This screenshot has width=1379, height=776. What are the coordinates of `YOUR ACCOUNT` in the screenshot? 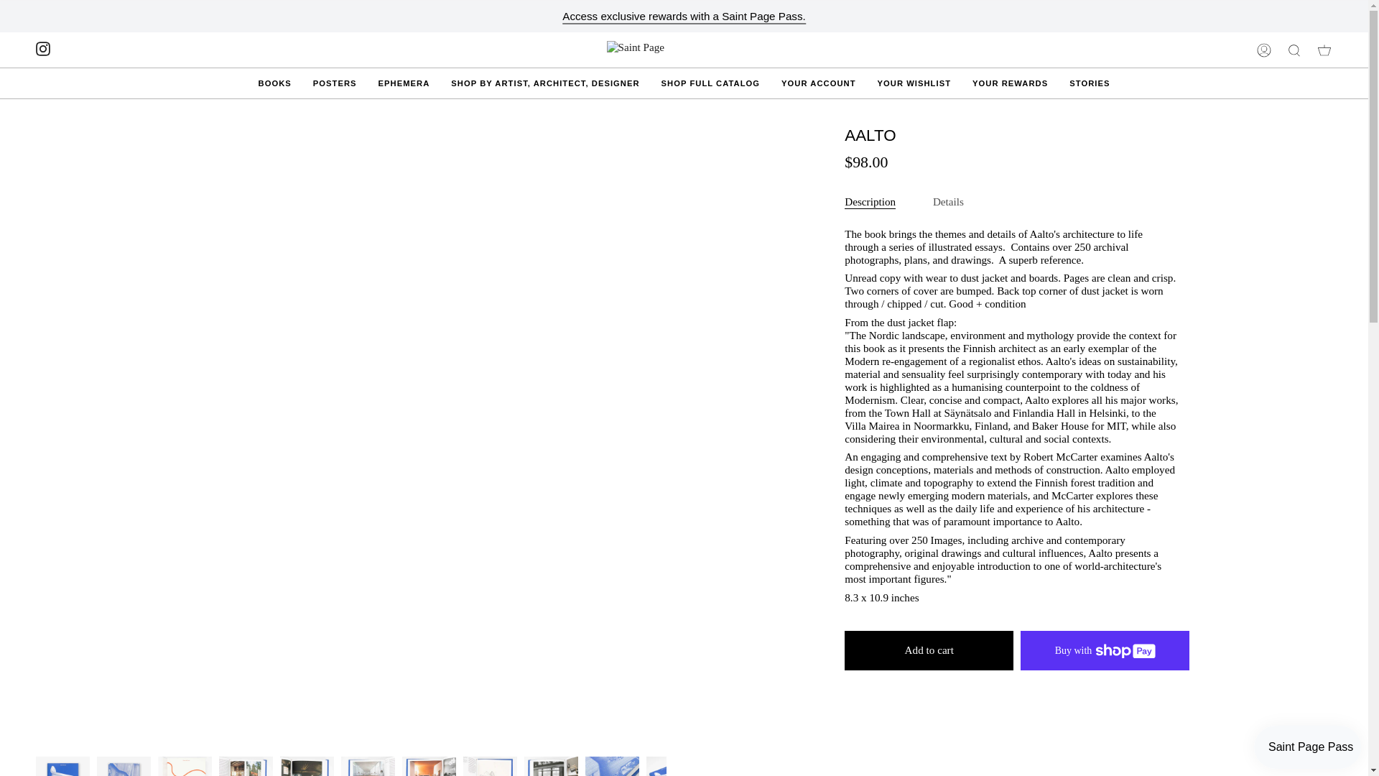 It's located at (819, 83).